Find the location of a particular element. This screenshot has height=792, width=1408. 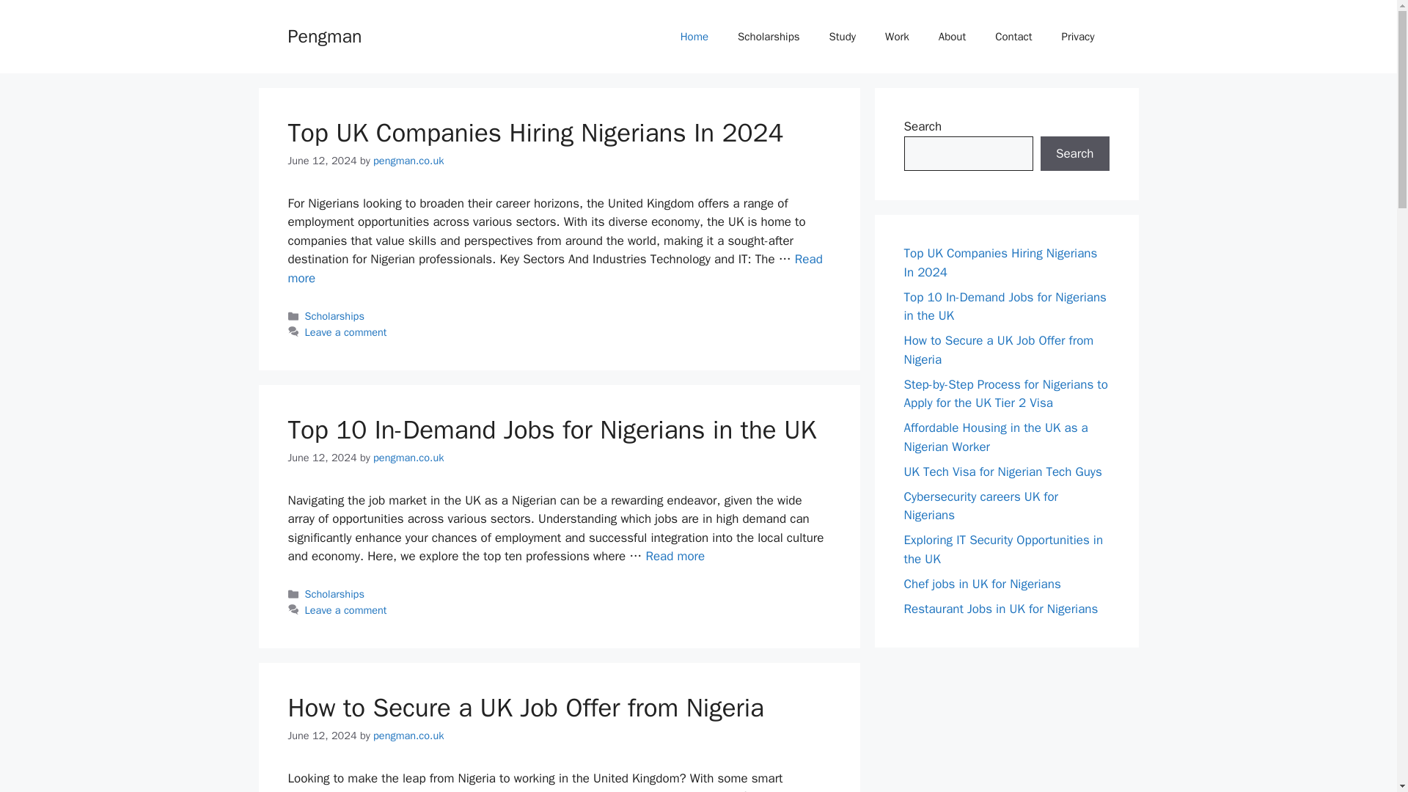

View all posts by pengman.co.uk is located at coordinates (408, 735).